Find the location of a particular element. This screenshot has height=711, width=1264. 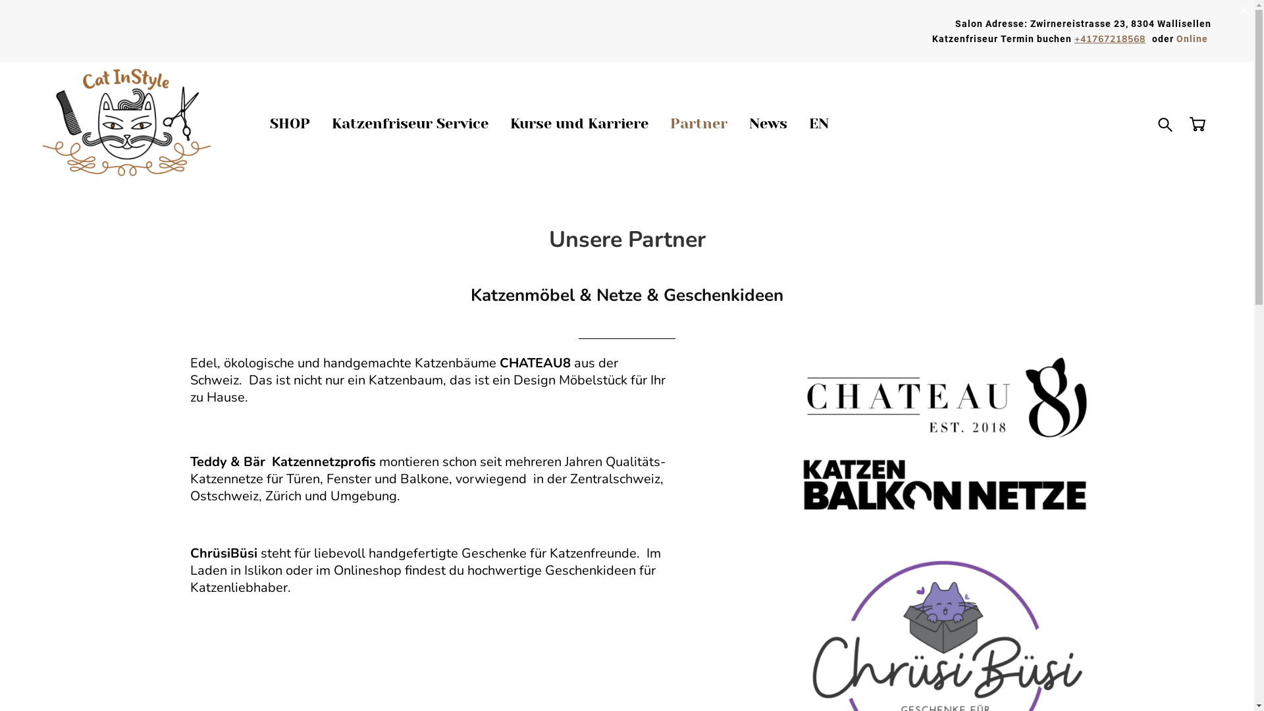

EN is located at coordinates (819, 124).